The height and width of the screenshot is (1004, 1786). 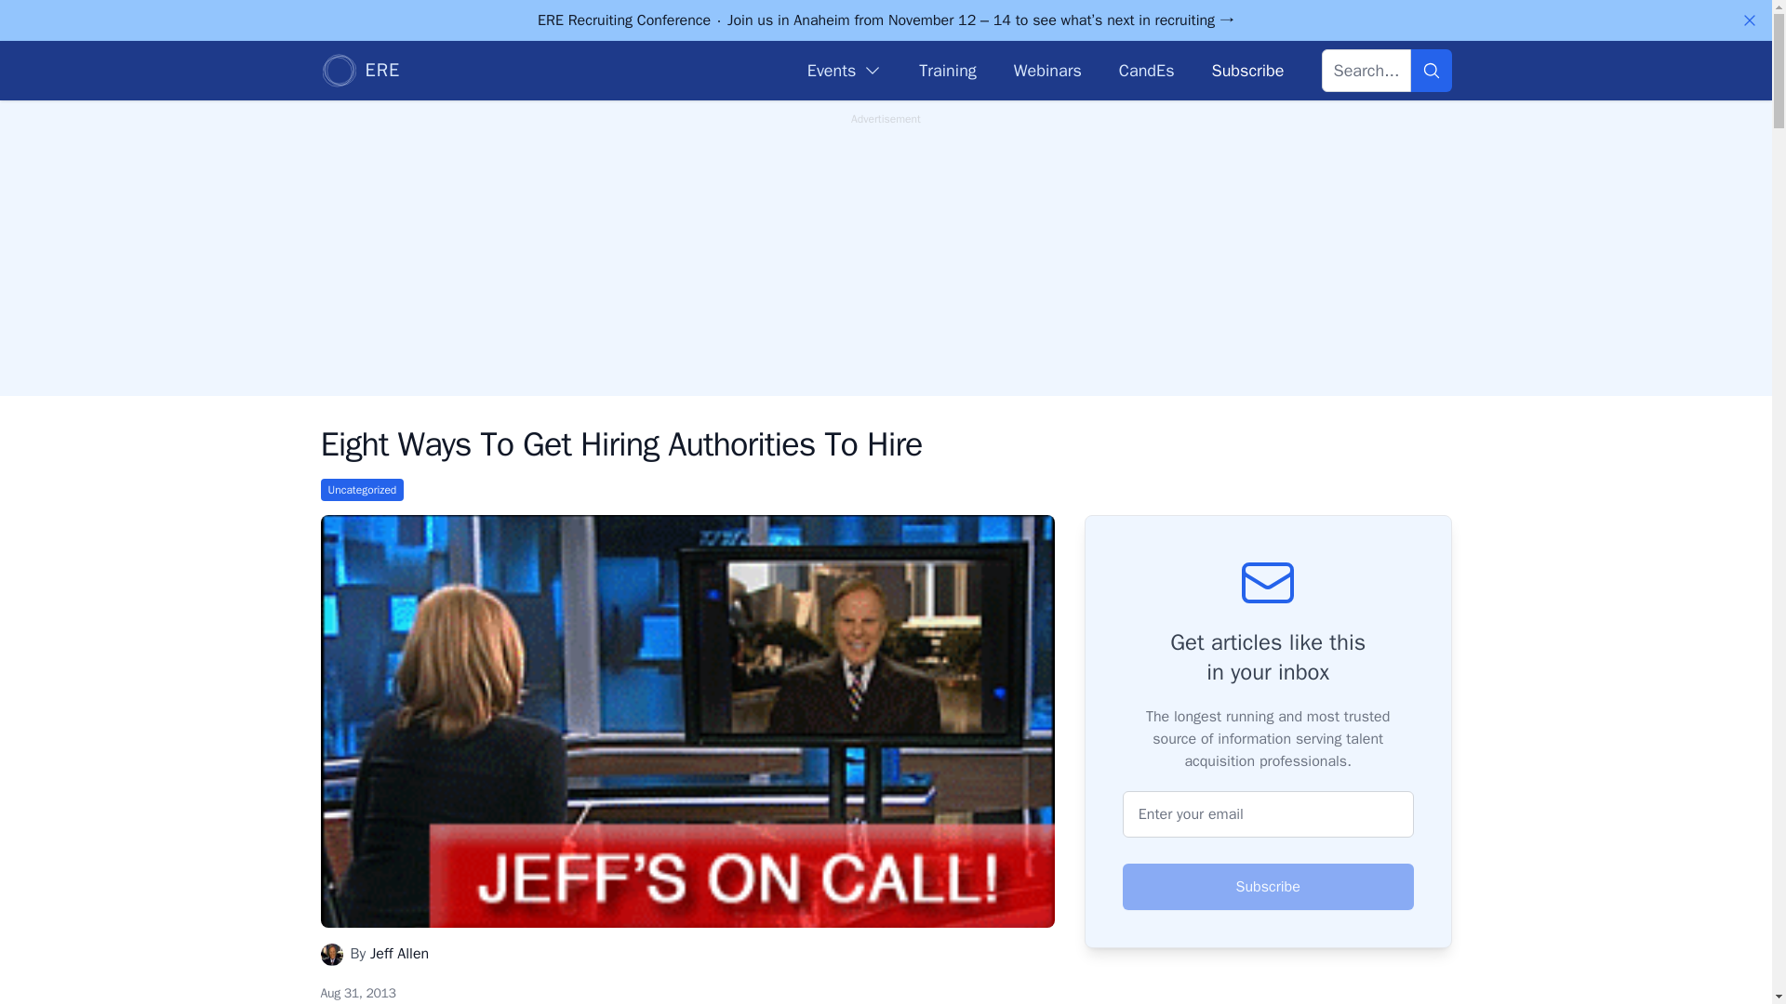 What do you see at coordinates (361, 489) in the screenshot?
I see `Uncategorized` at bounding box center [361, 489].